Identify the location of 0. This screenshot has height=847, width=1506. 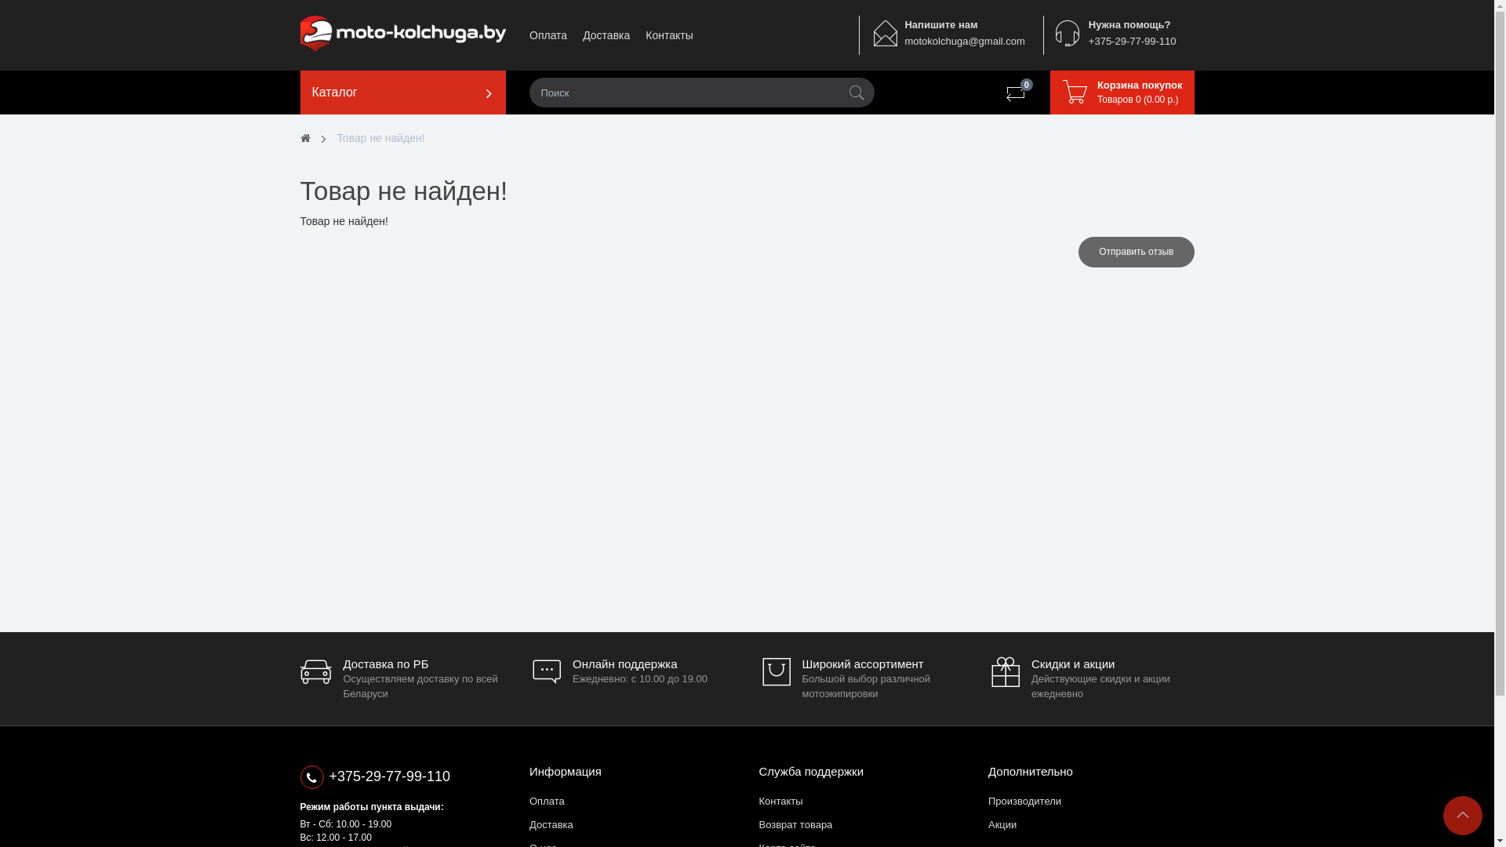
(1016, 93).